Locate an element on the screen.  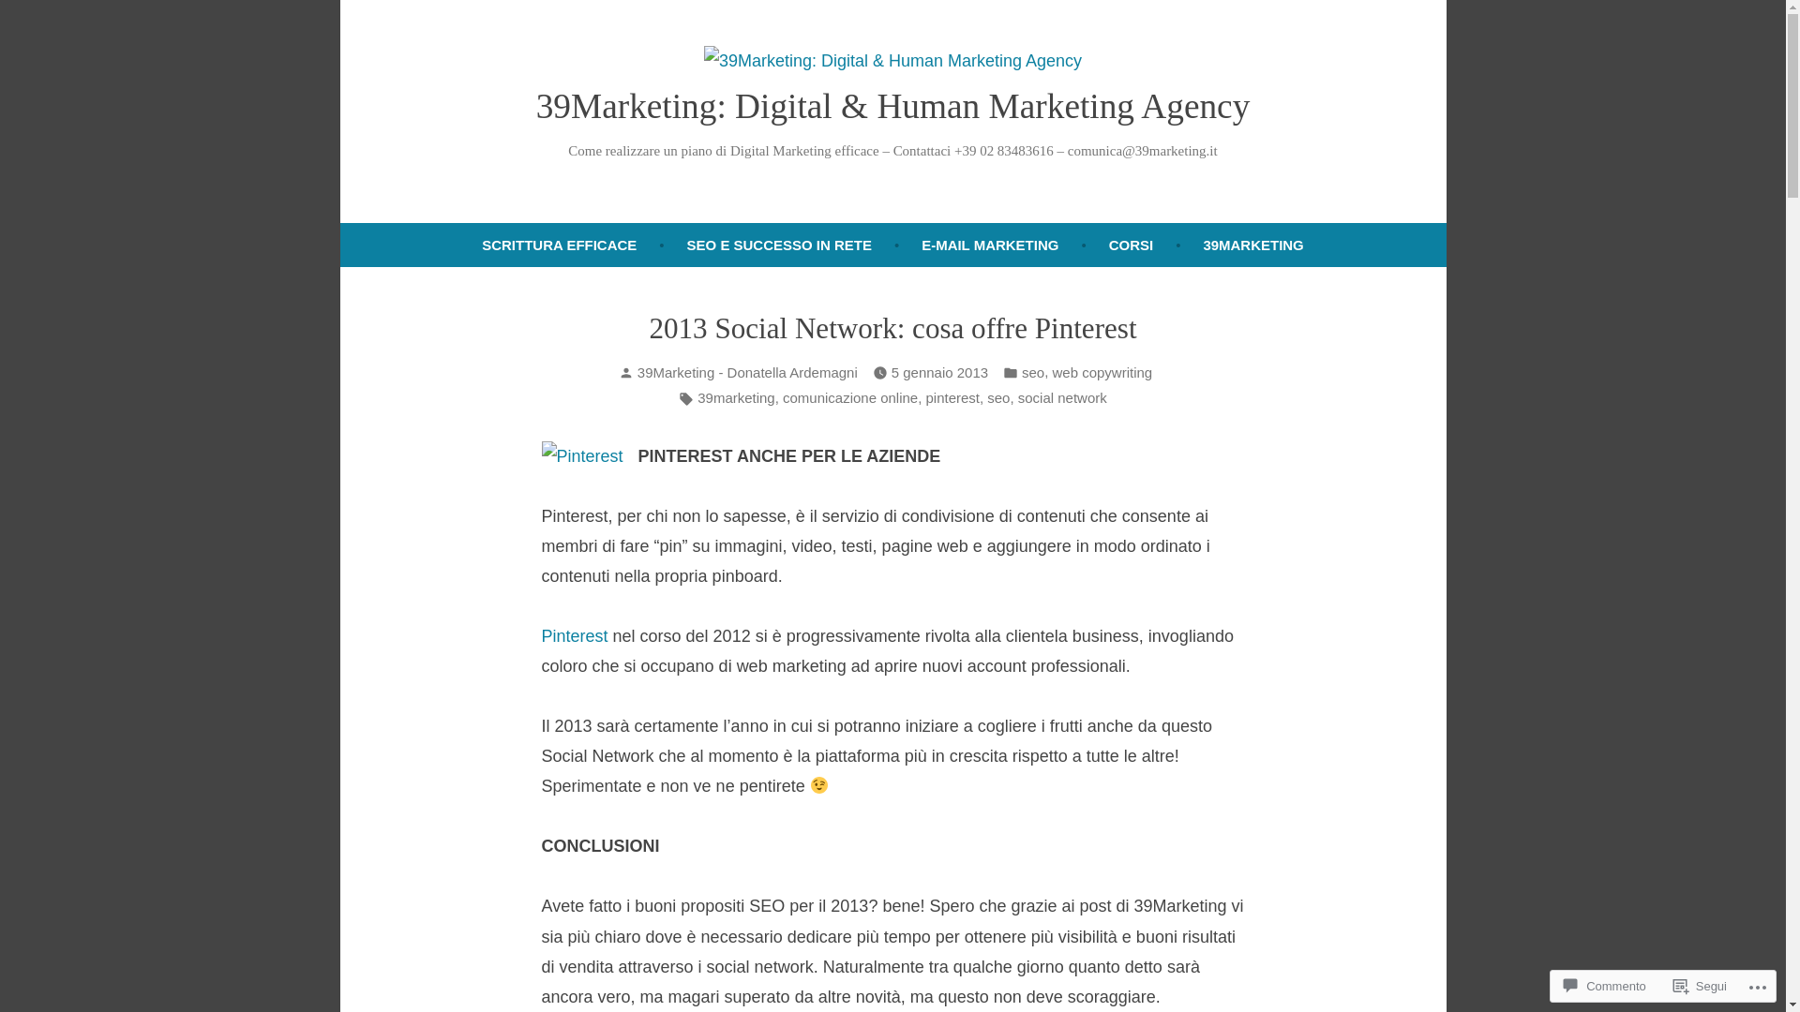
Segui is located at coordinates (1701, 986).